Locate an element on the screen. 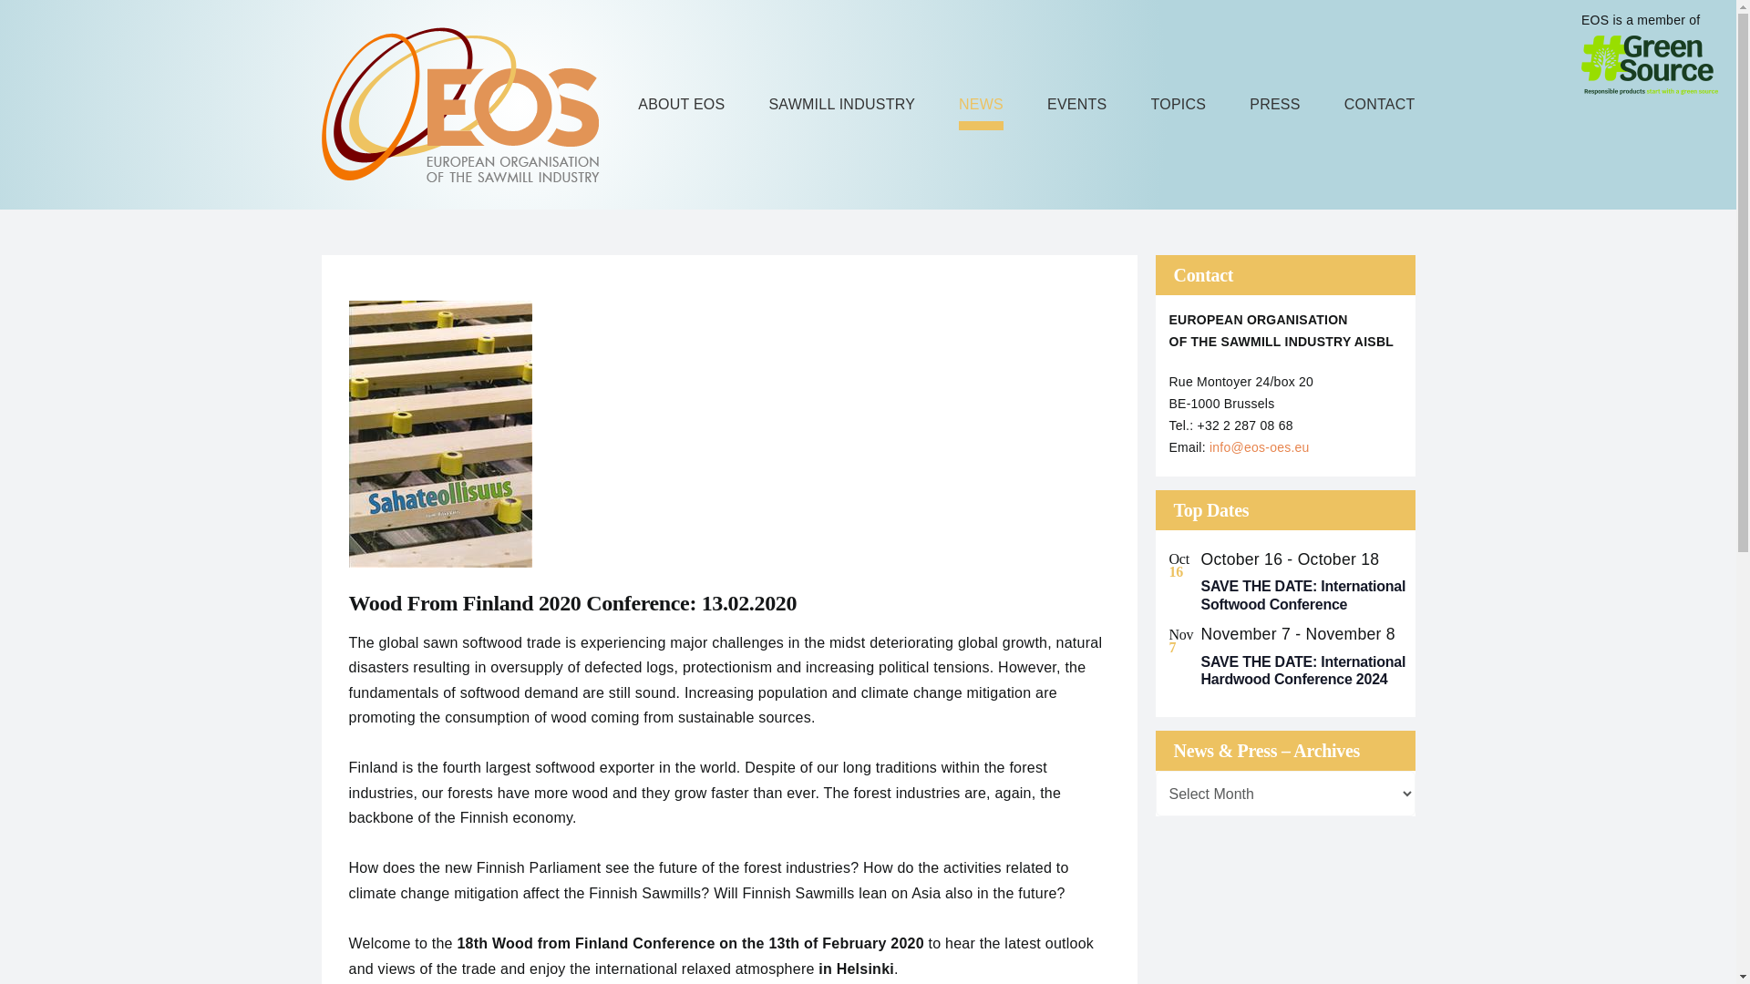  SAVE THE DATE: International Softwood Conference is located at coordinates (1303, 594).